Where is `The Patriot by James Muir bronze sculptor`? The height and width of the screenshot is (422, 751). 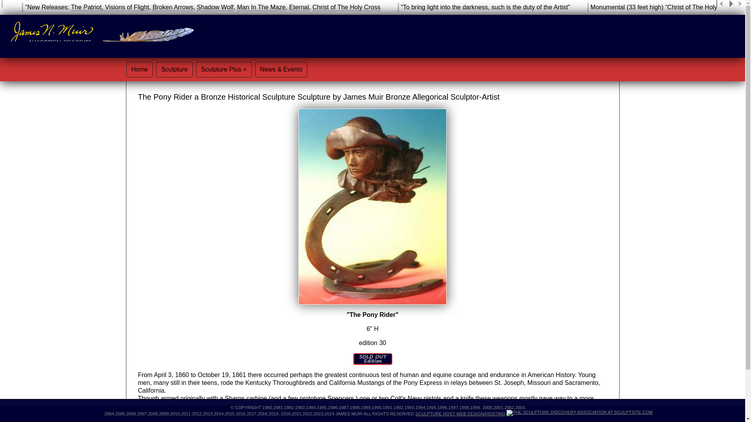
The Patriot by James Muir bronze sculptor is located at coordinates (86, 7).